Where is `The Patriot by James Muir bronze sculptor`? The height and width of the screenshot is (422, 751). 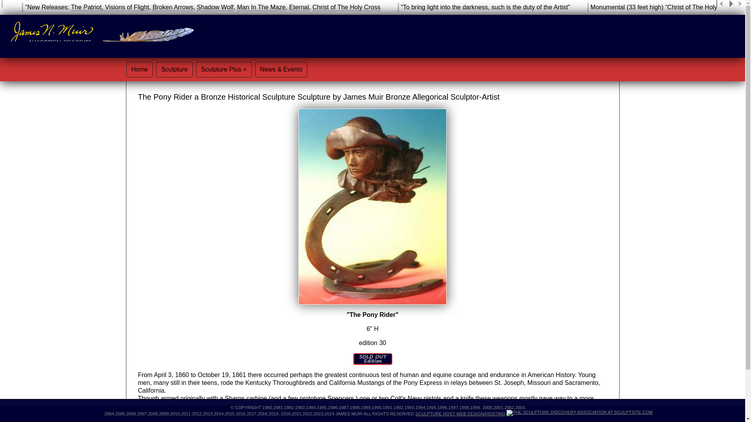
The Patriot by James Muir bronze sculptor is located at coordinates (86, 7).